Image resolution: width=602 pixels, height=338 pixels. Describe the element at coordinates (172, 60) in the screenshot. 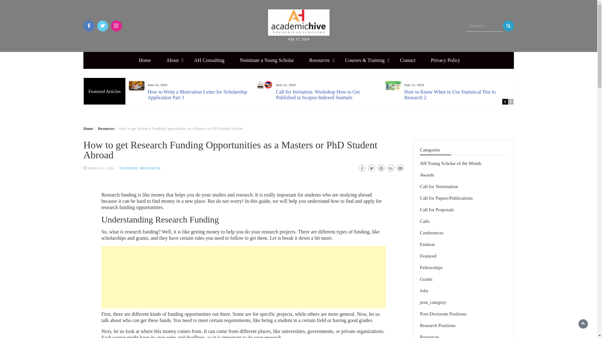

I see `About` at that location.